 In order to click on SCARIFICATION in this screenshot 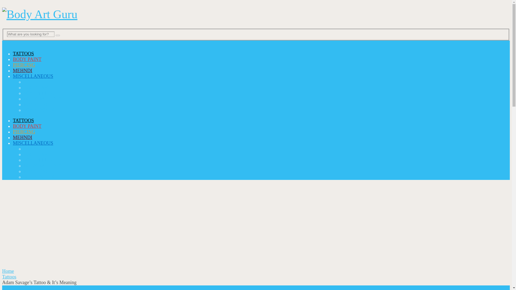, I will do `click(42, 177)`.